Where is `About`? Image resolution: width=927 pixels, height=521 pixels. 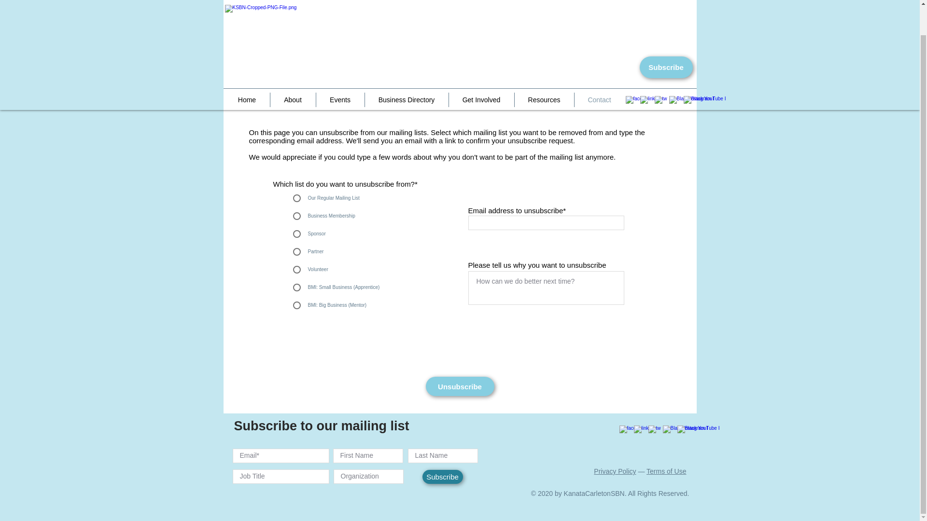 About is located at coordinates (293, 69).